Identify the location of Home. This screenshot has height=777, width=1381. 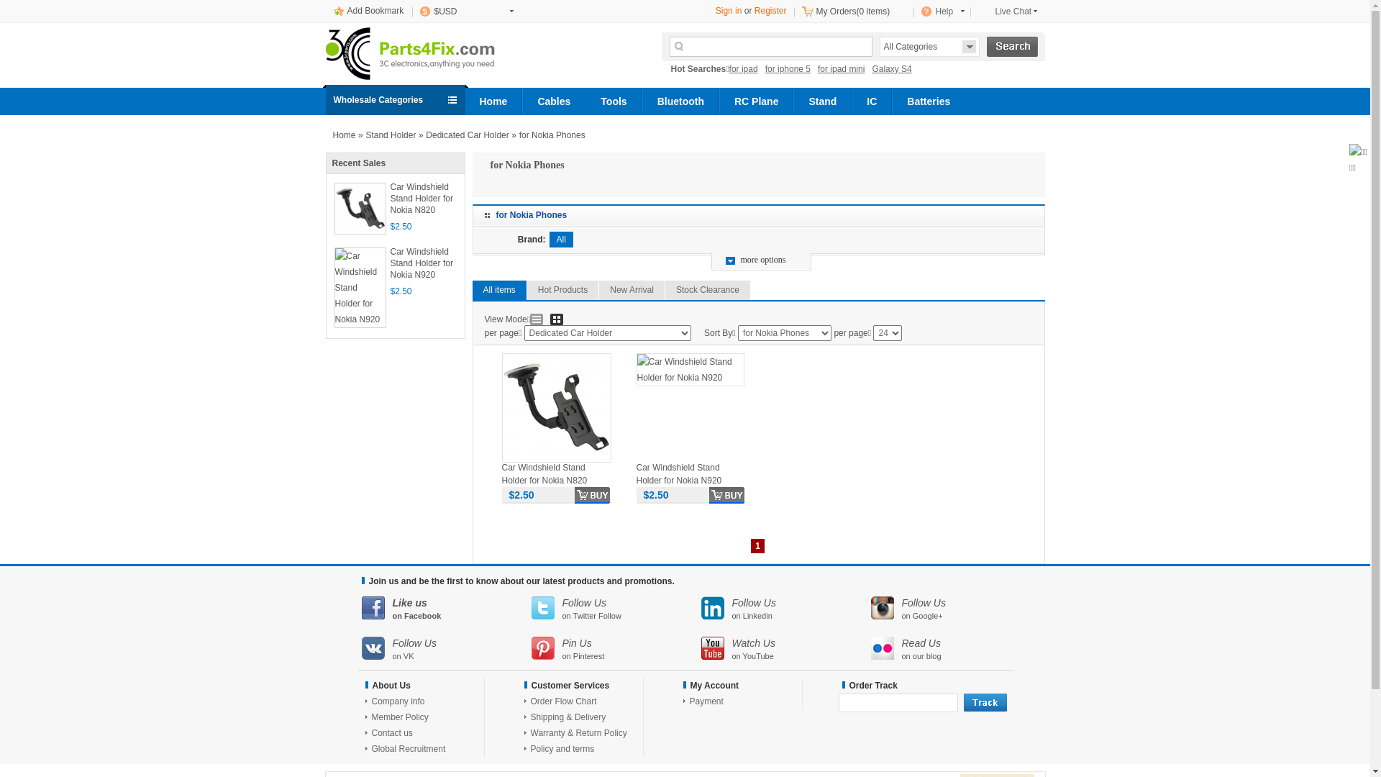
(344, 135).